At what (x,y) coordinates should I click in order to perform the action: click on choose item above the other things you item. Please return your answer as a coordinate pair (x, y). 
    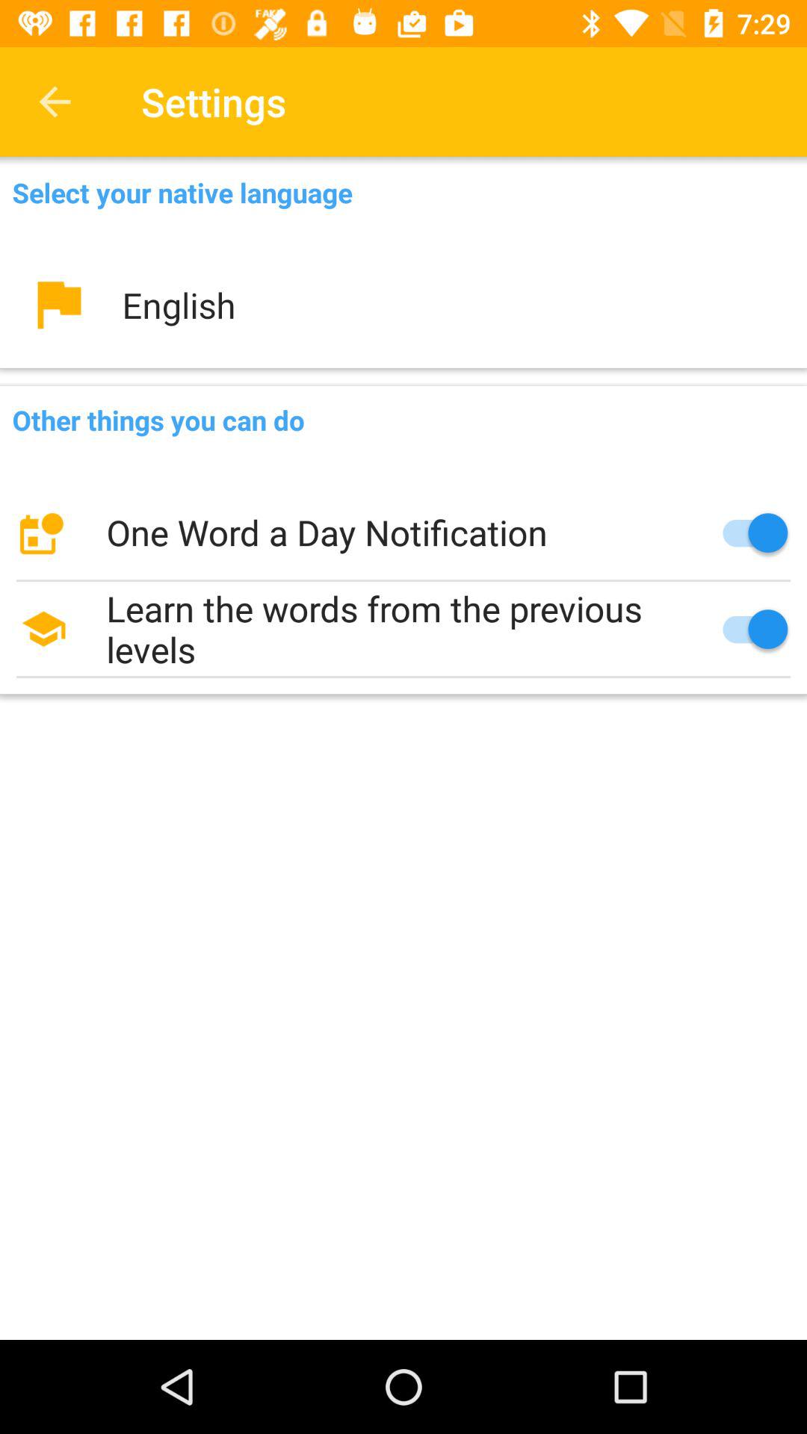
    Looking at the image, I should click on (403, 305).